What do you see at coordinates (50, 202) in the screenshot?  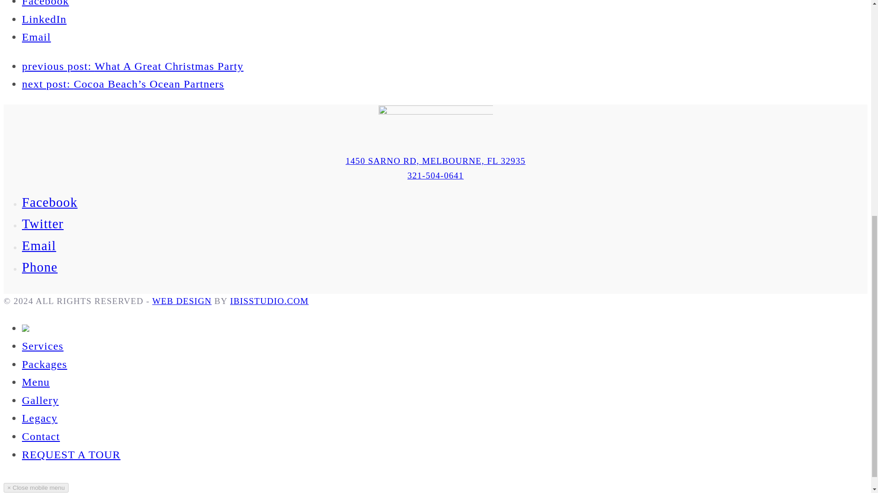 I see `Facebook` at bounding box center [50, 202].